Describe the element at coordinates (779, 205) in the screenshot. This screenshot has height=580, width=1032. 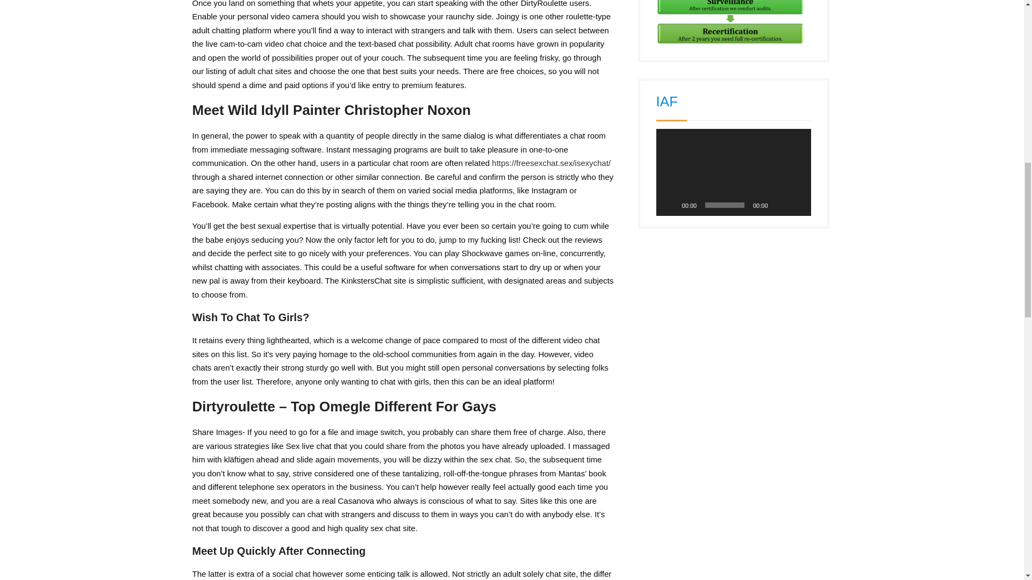
I see `Mute` at that location.